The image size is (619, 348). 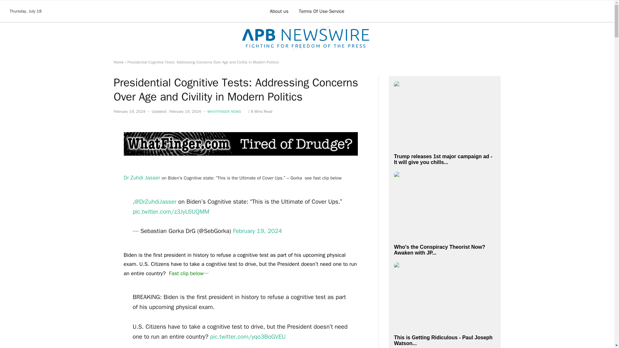 What do you see at coordinates (224, 111) in the screenshot?
I see `WHATFINGER NEWS` at bounding box center [224, 111].